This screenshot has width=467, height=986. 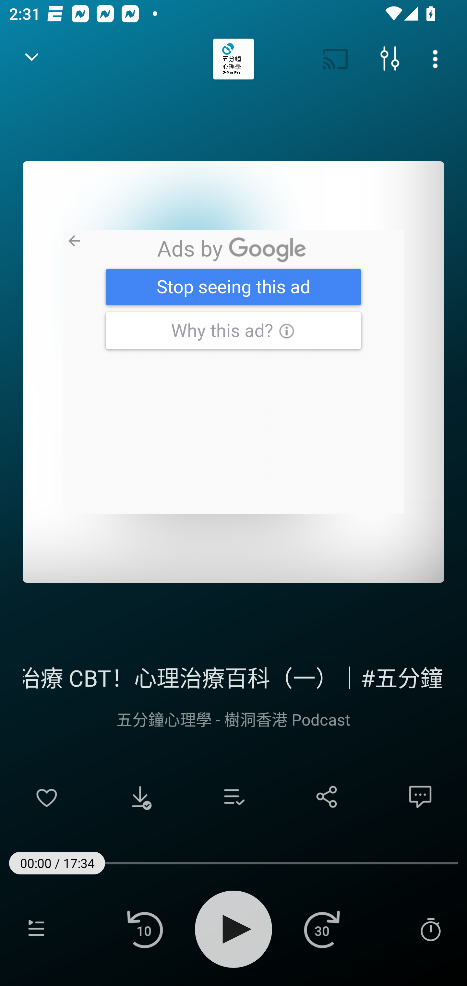 I want to click on Cast. Disconnected, so click(x=335, y=59).